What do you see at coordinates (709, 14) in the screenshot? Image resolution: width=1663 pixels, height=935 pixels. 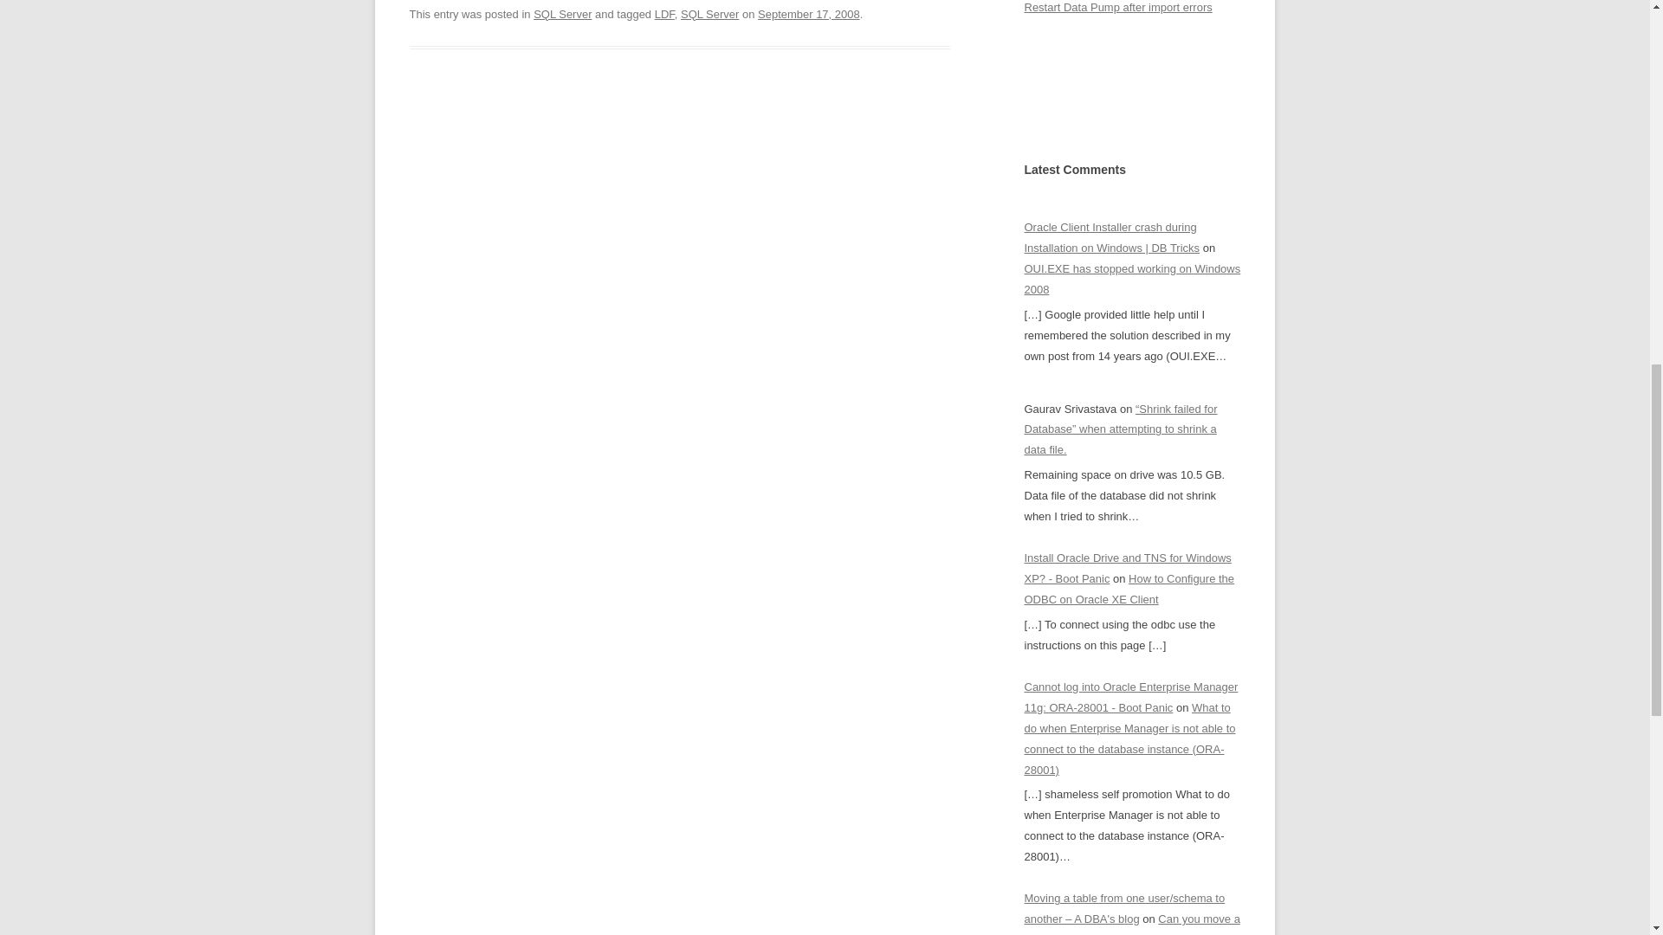 I see `SQL Server` at bounding box center [709, 14].